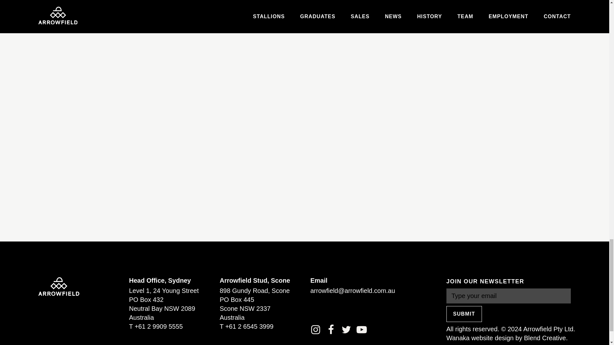 This screenshot has height=345, width=614. What do you see at coordinates (59, 286) in the screenshot?
I see `Return to the homepage` at bounding box center [59, 286].